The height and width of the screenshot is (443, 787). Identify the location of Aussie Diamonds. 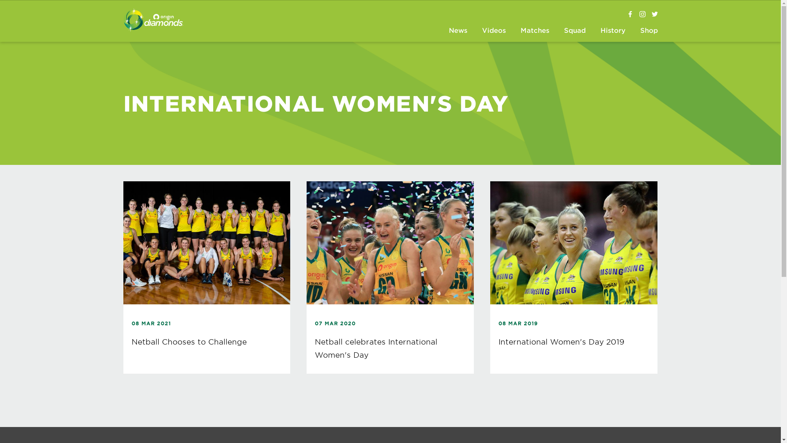
(630, 14).